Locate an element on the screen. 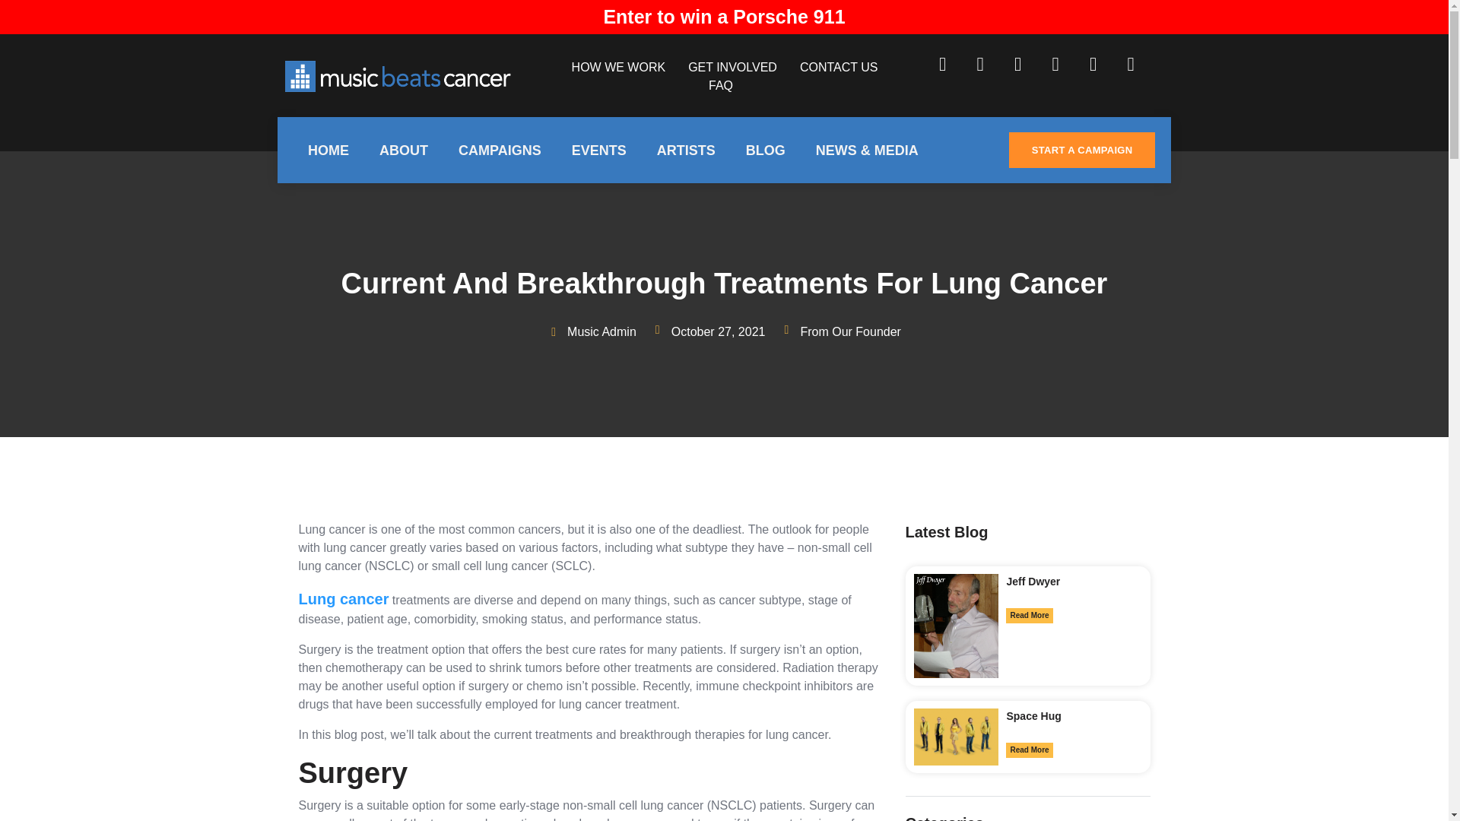  CONTACT US is located at coordinates (839, 67).